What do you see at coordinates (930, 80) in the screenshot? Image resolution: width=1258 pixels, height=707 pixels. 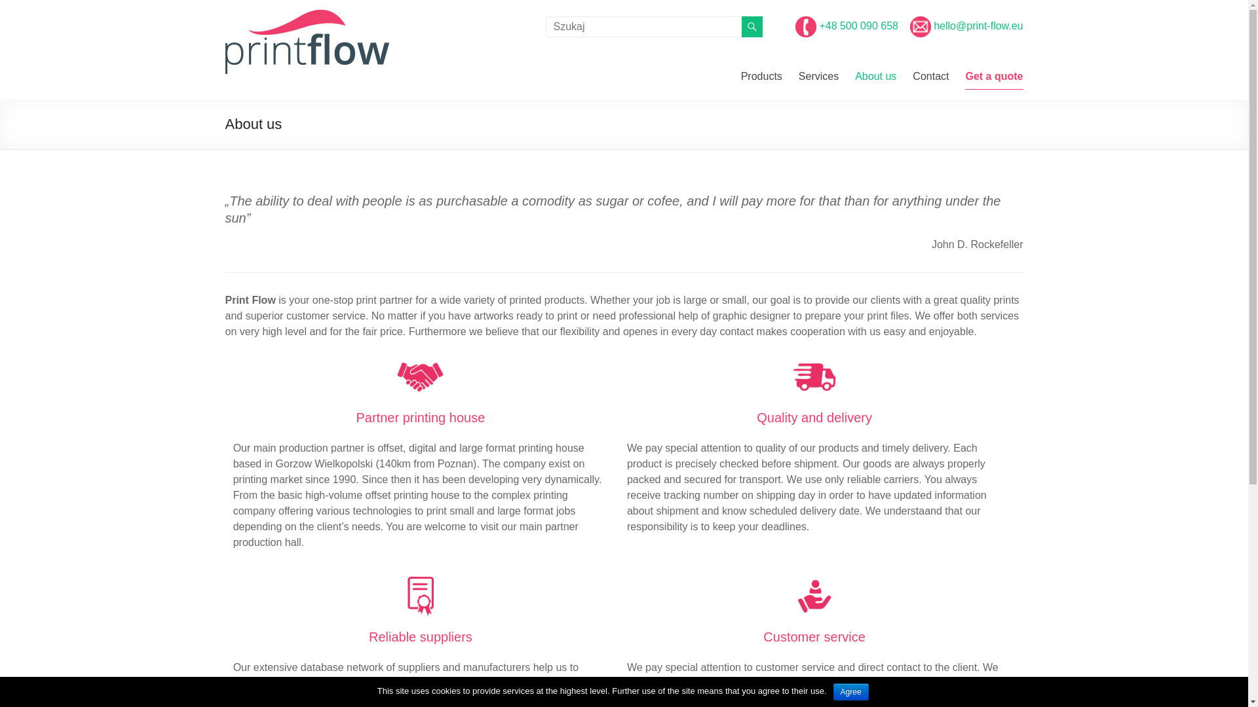 I see `Contact` at bounding box center [930, 80].